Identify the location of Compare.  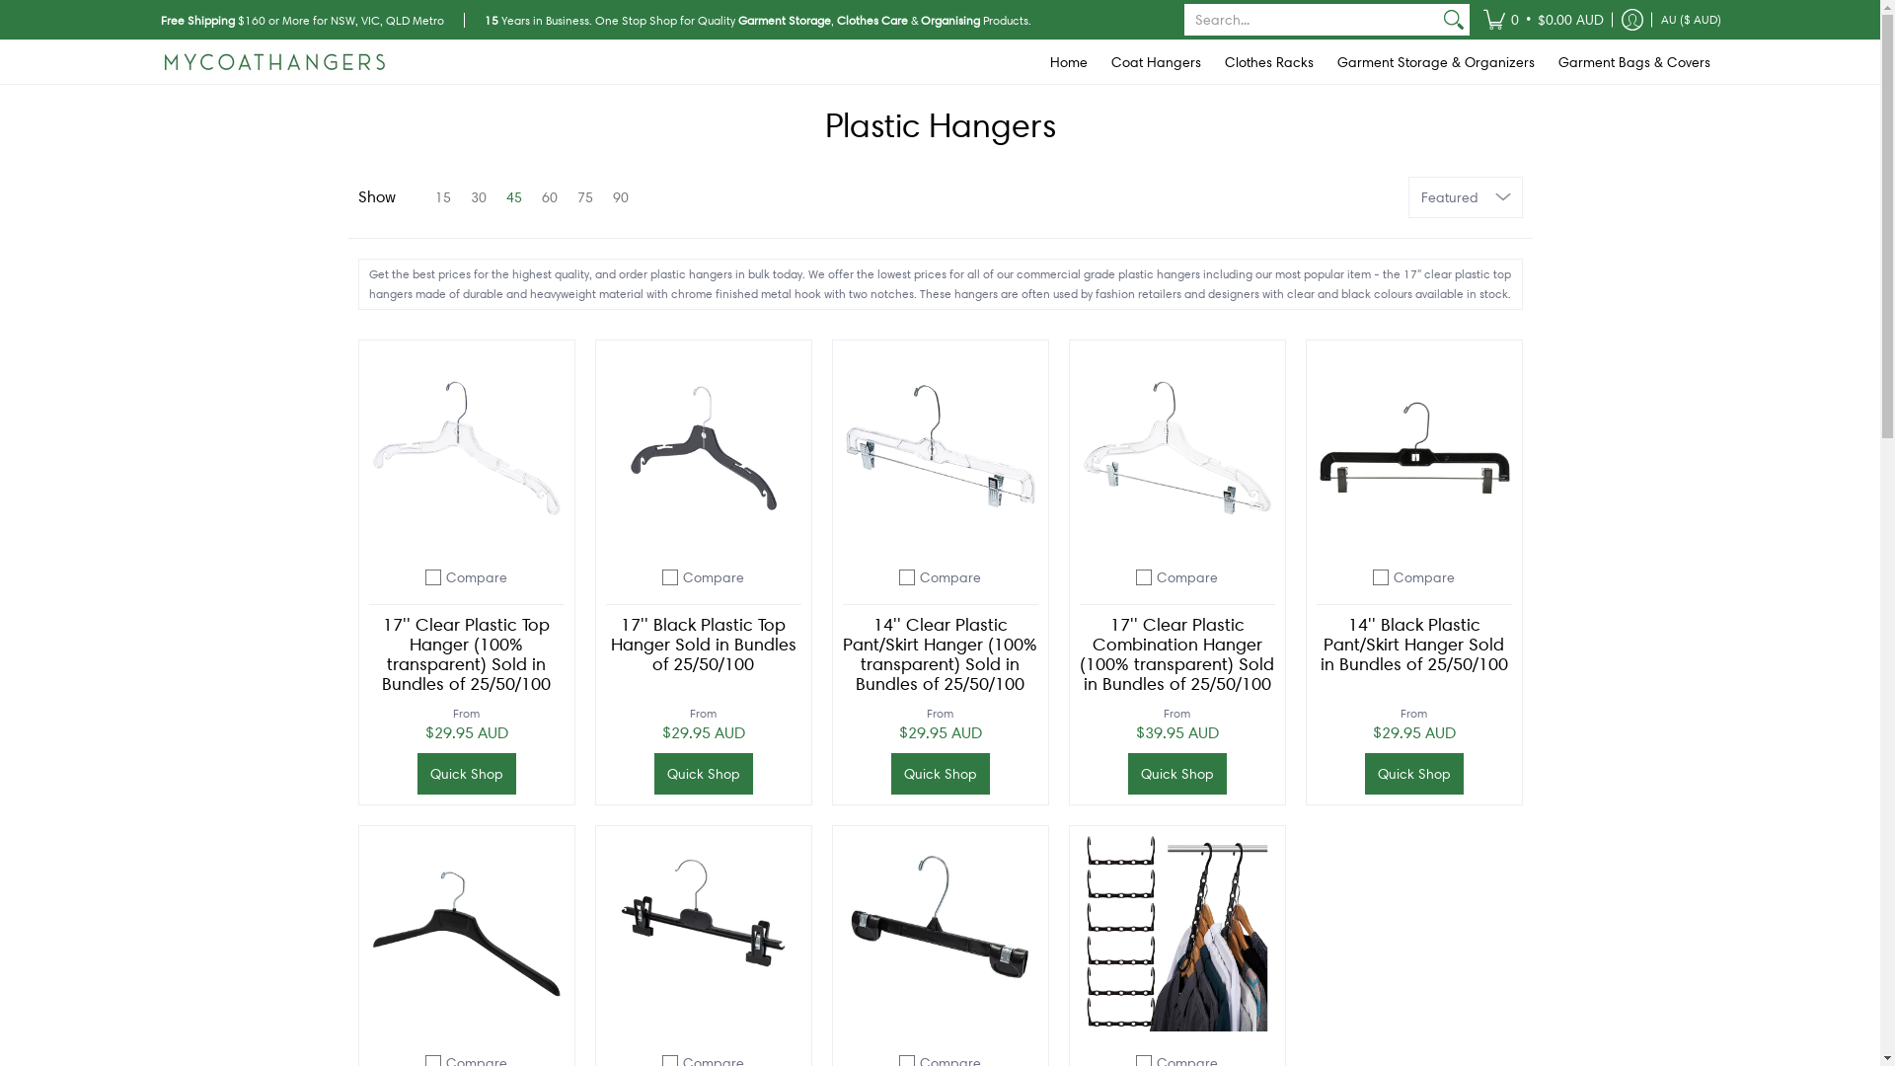
(1424, 576).